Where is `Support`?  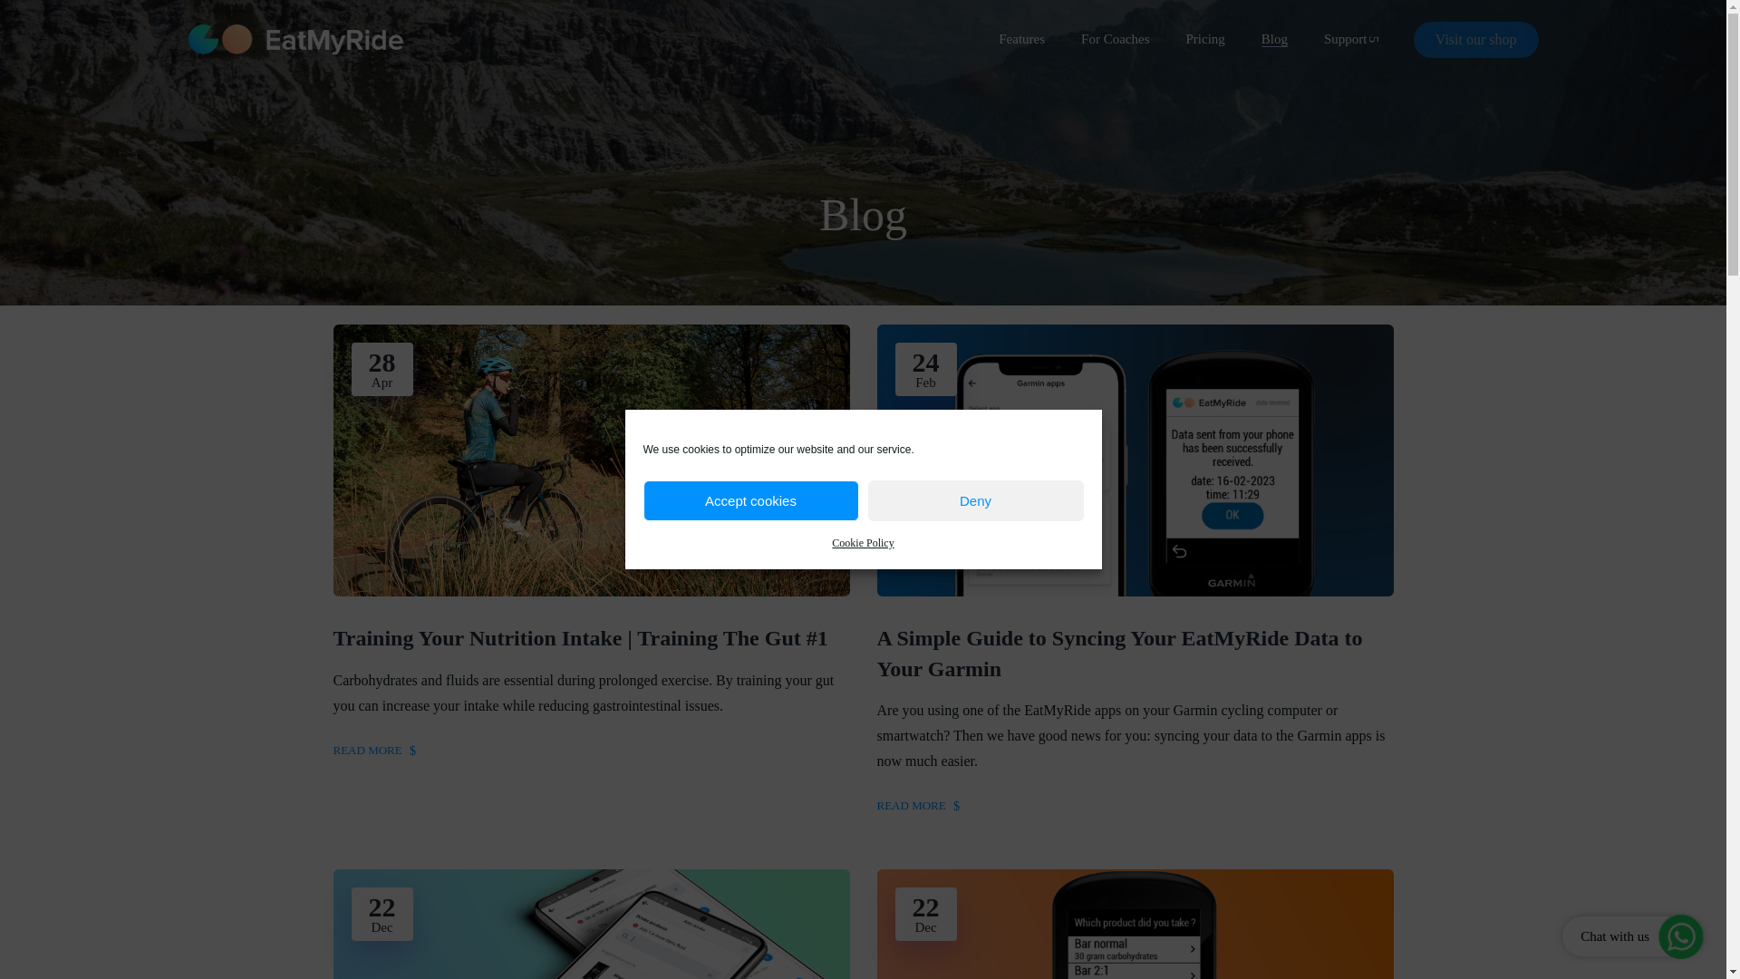
Support is located at coordinates (1350, 38).